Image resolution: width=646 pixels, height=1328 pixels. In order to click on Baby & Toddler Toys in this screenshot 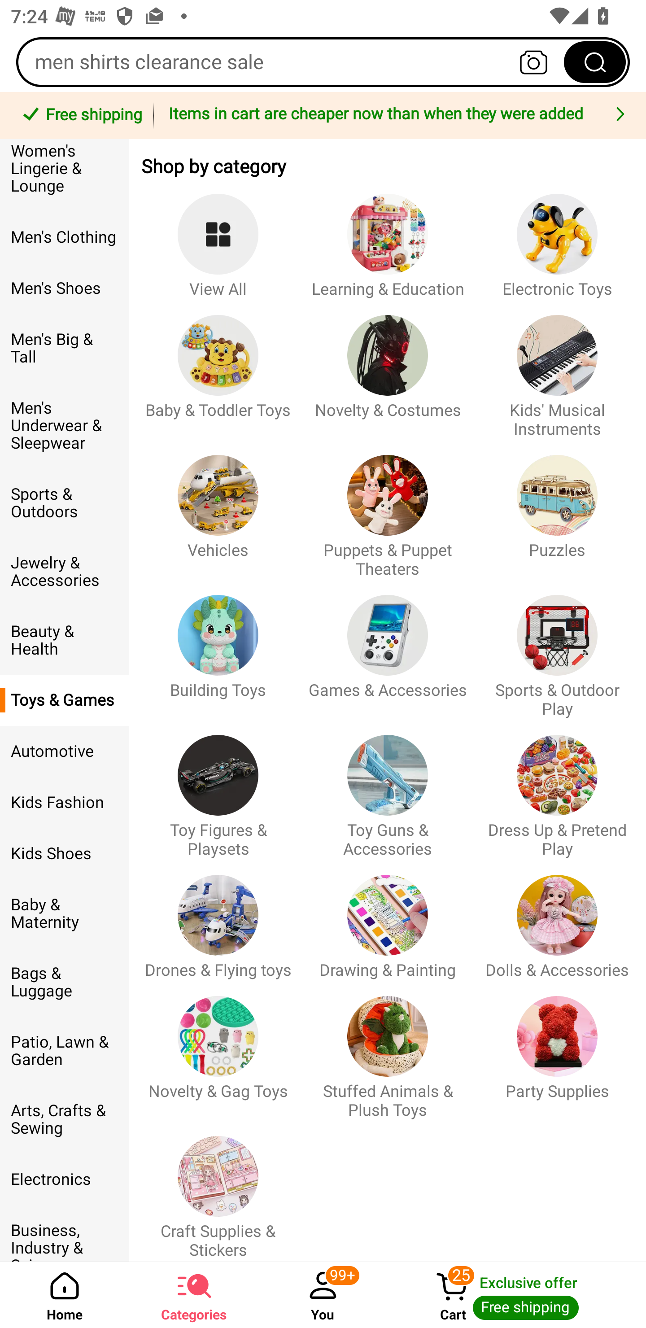, I will do `click(218, 368)`.